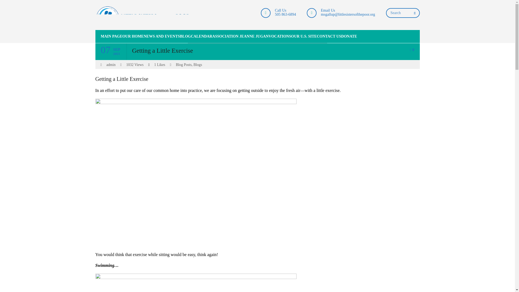  What do you see at coordinates (198, 65) in the screenshot?
I see `Blogs` at bounding box center [198, 65].